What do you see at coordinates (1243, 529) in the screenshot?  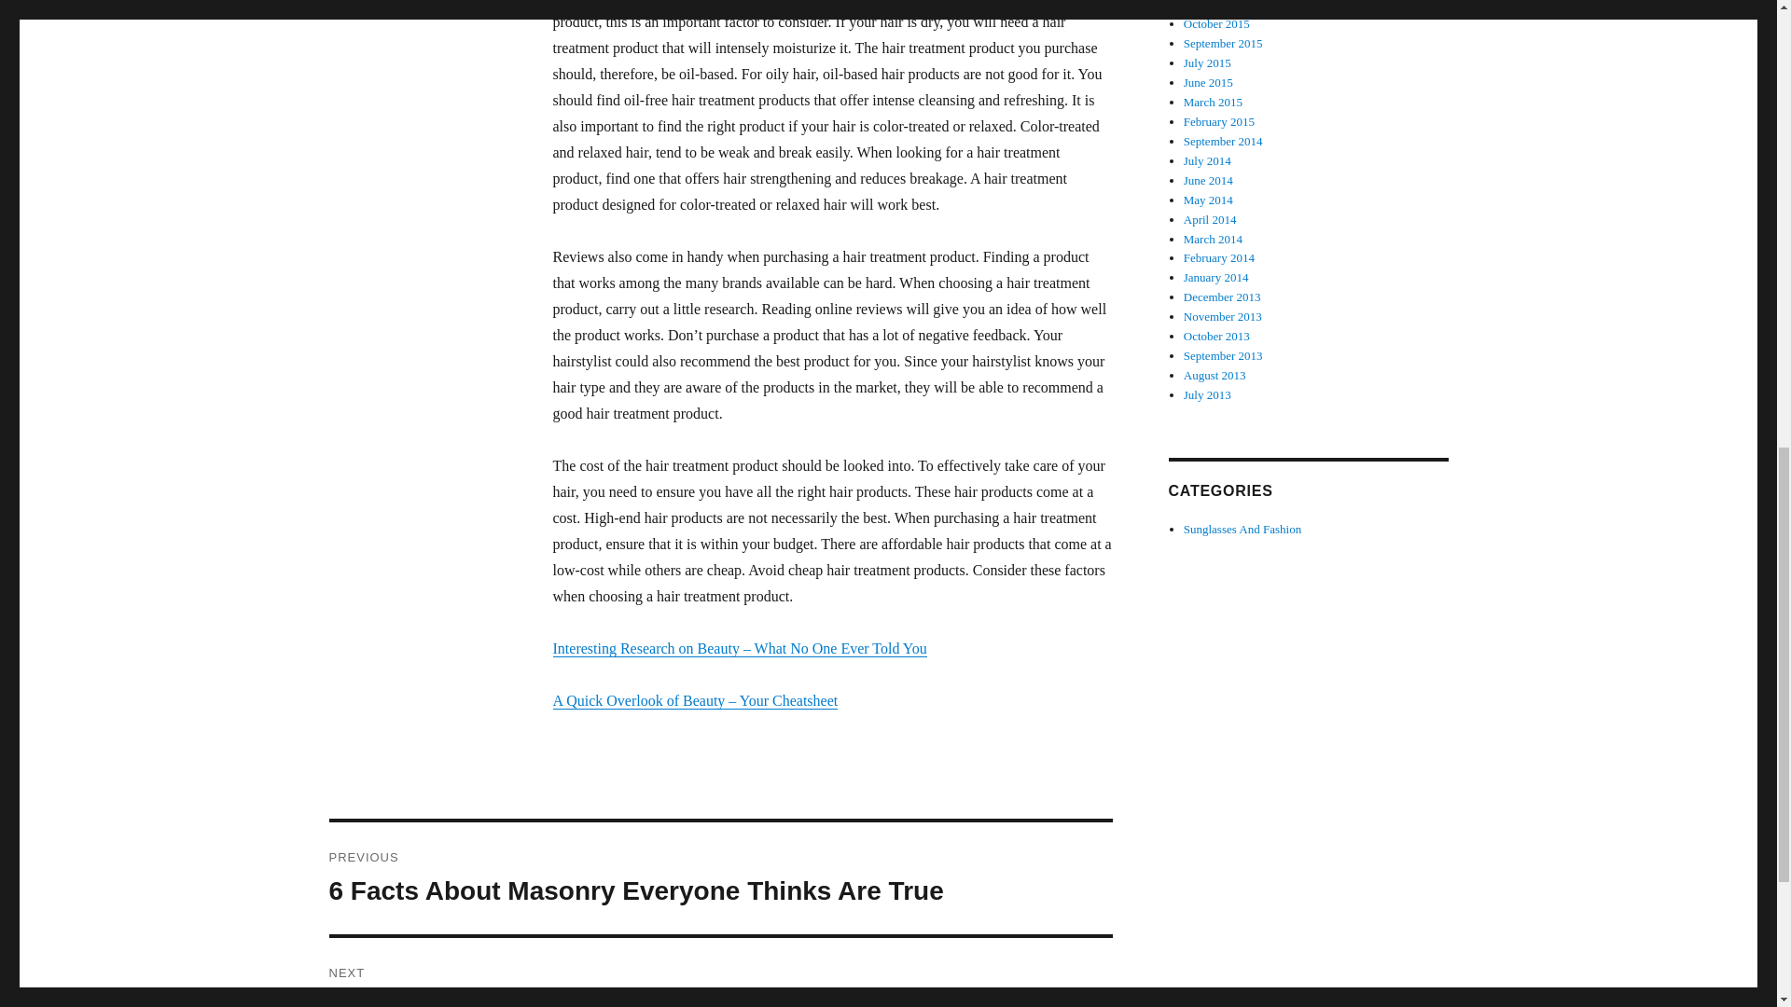 I see `Sunglasses And Fashion` at bounding box center [1243, 529].